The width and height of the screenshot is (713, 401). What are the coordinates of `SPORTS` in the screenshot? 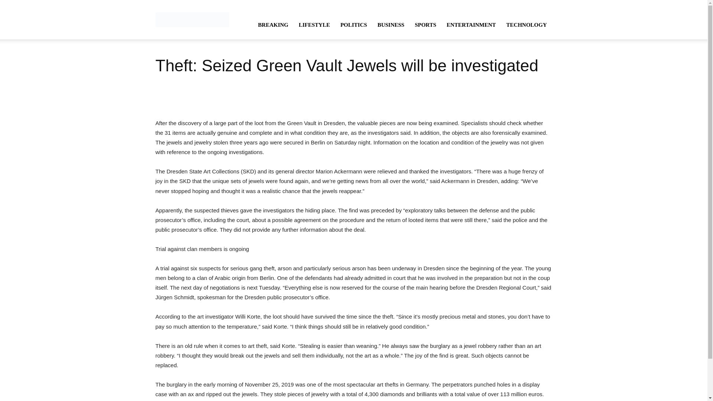 It's located at (425, 25).